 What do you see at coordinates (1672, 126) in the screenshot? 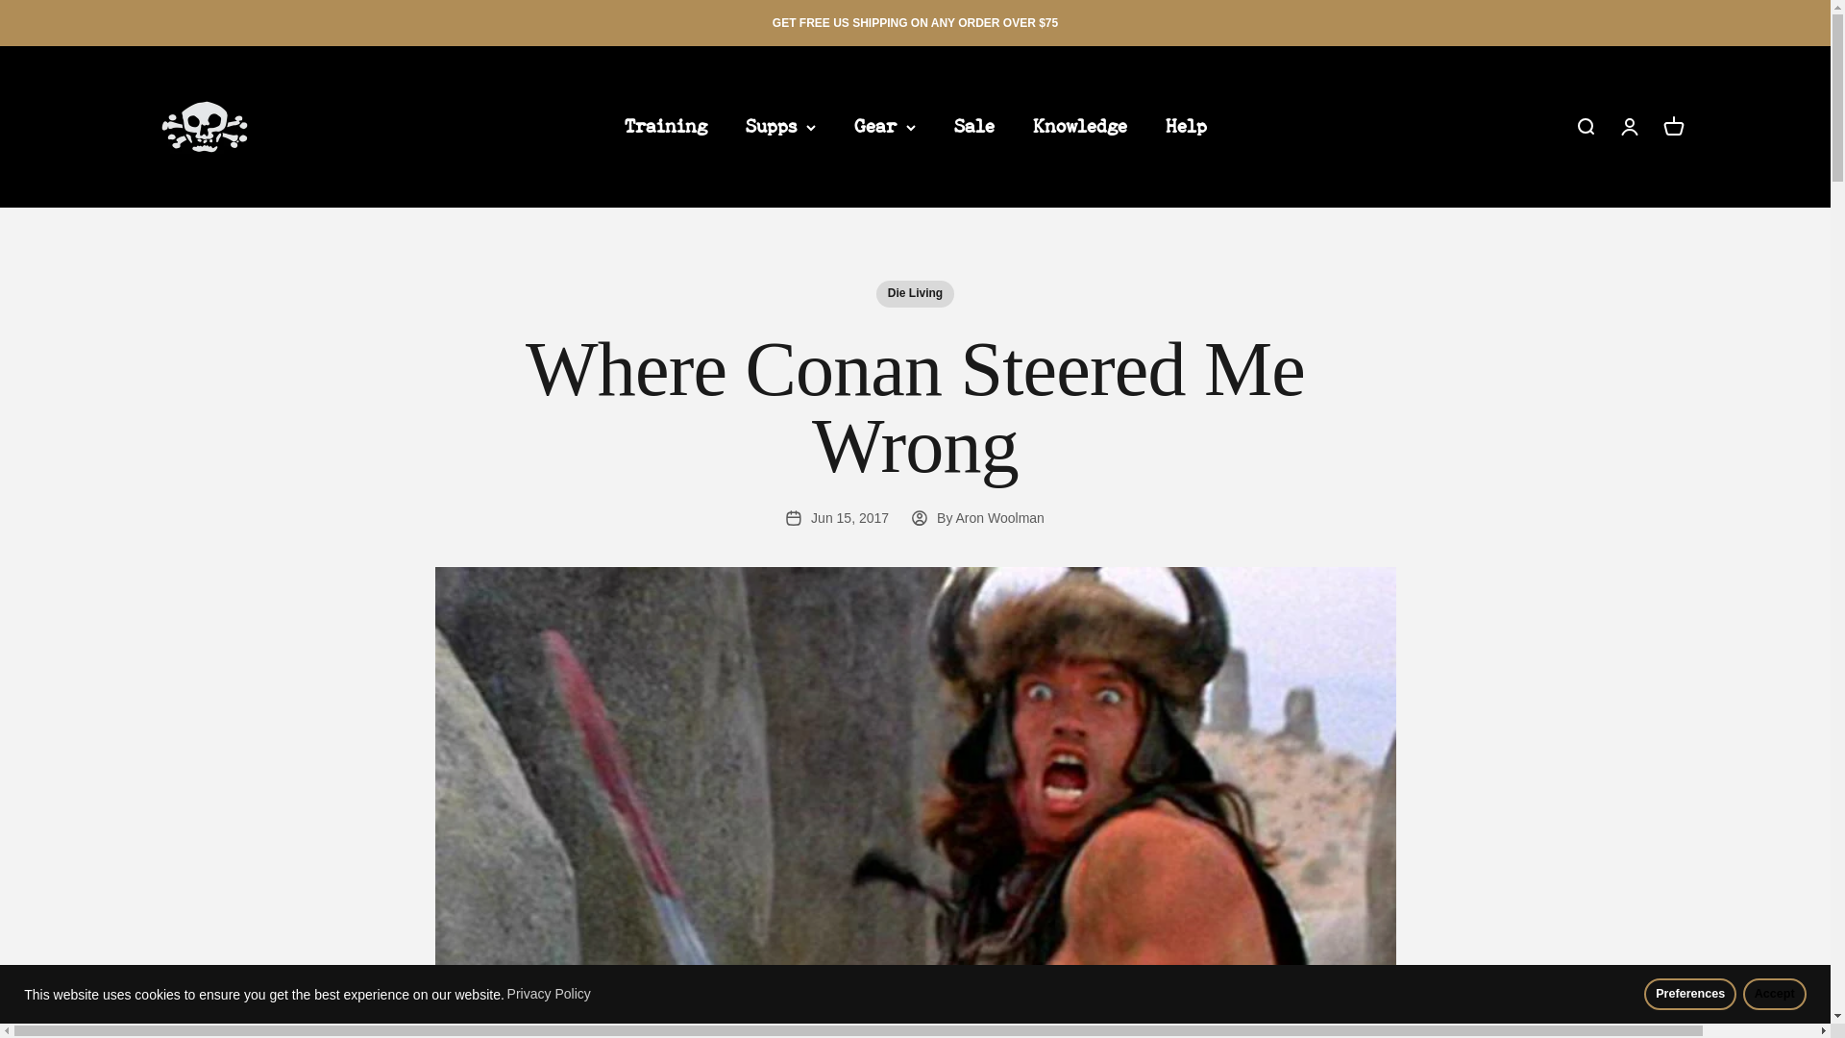
I see `Open search` at bounding box center [1672, 126].